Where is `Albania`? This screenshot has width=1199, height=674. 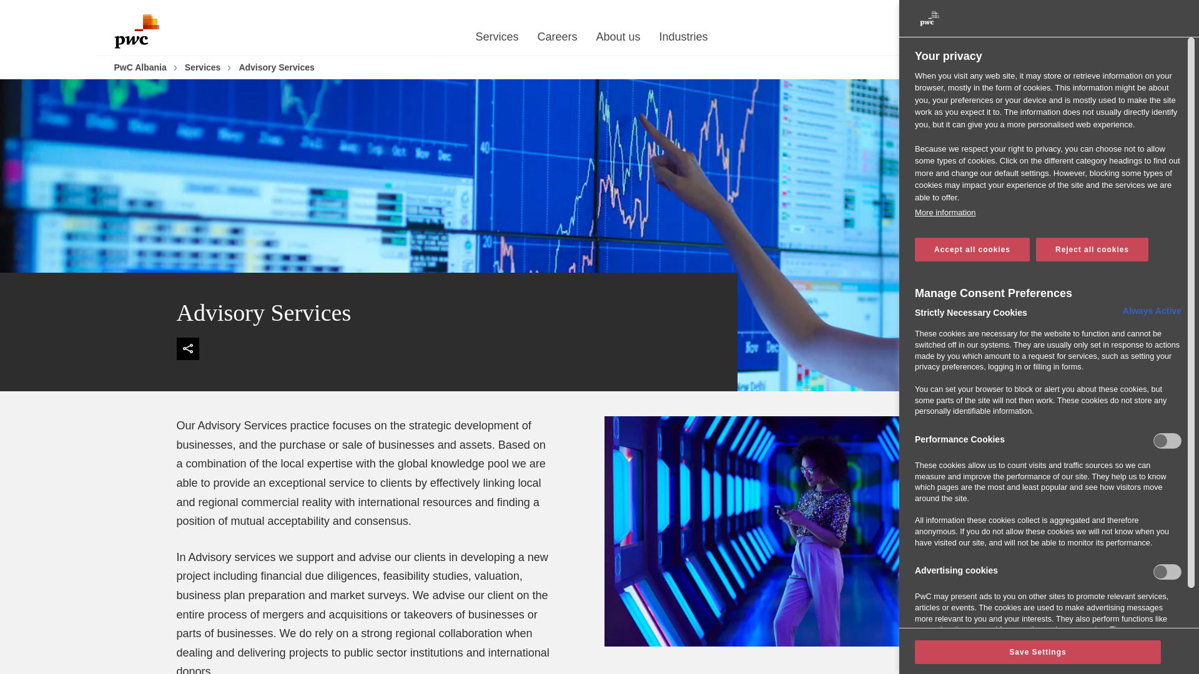
Albania is located at coordinates (1047, 11).